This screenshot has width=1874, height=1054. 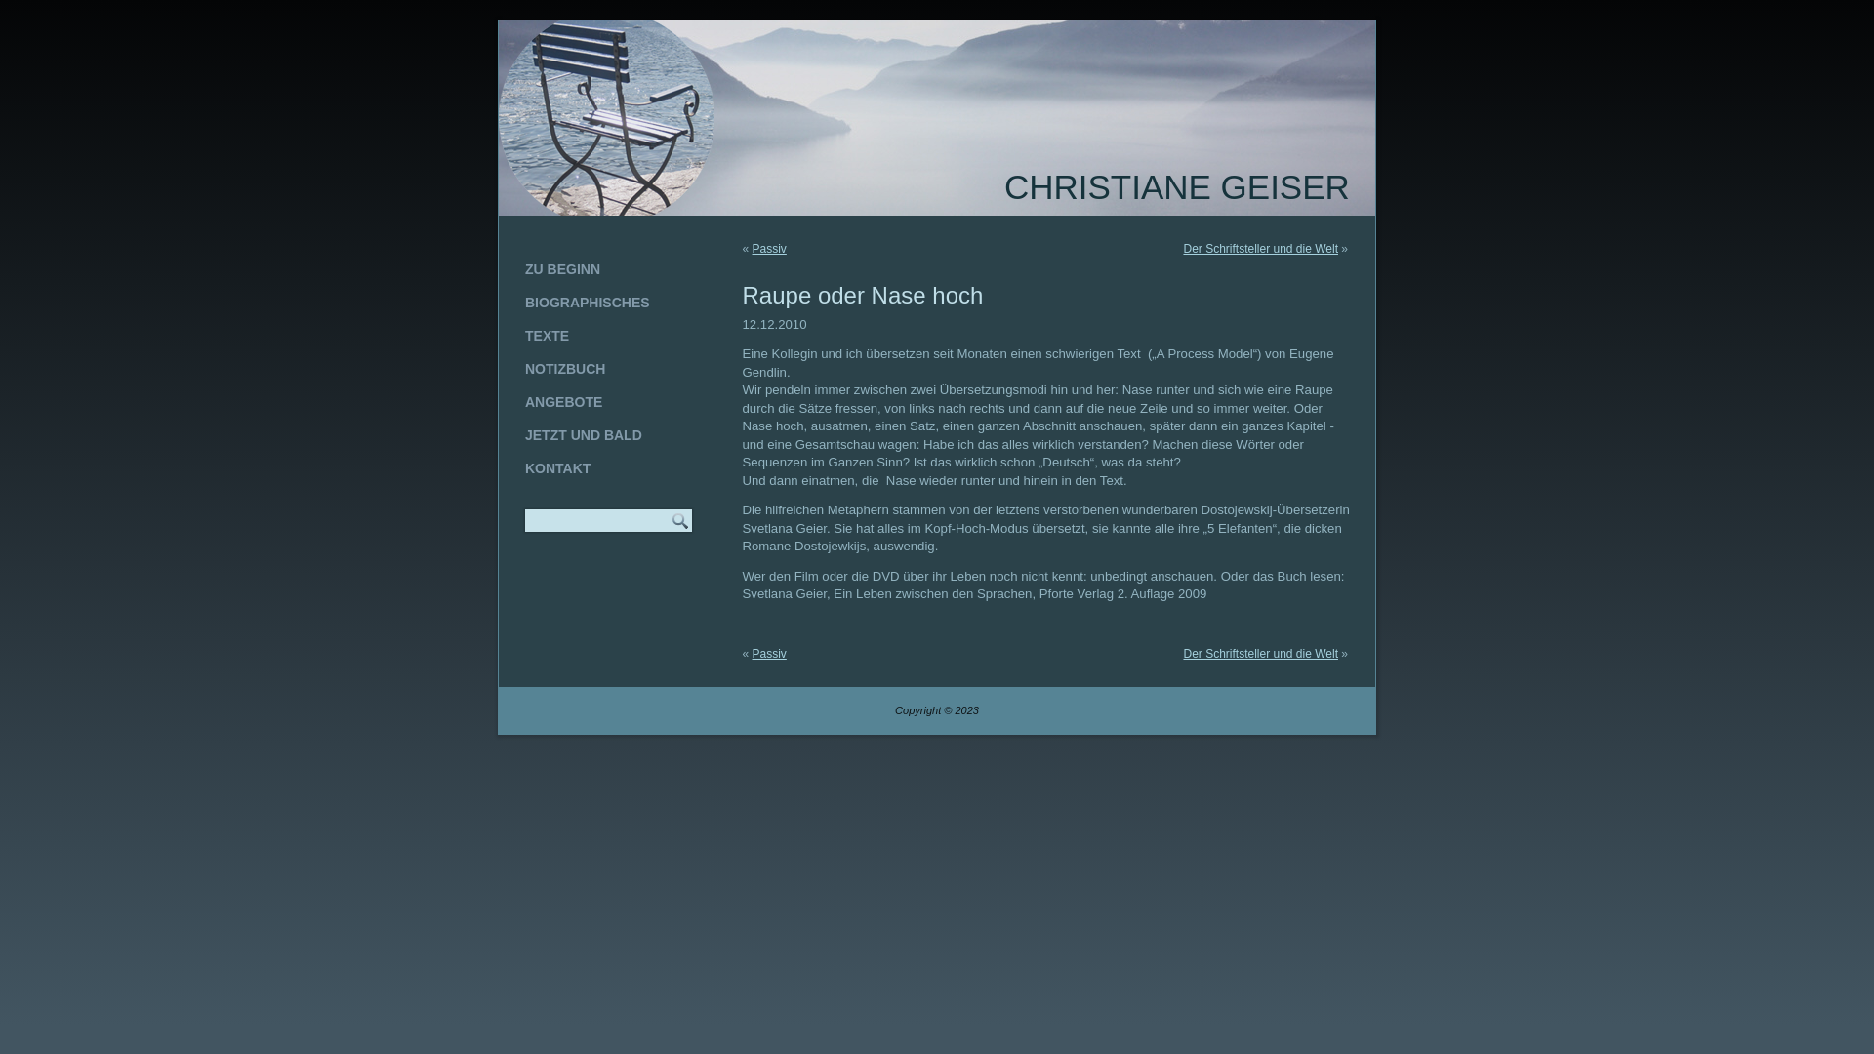 What do you see at coordinates (609, 402) in the screenshot?
I see `ANGEBOTE` at bounding box center [609, 402].